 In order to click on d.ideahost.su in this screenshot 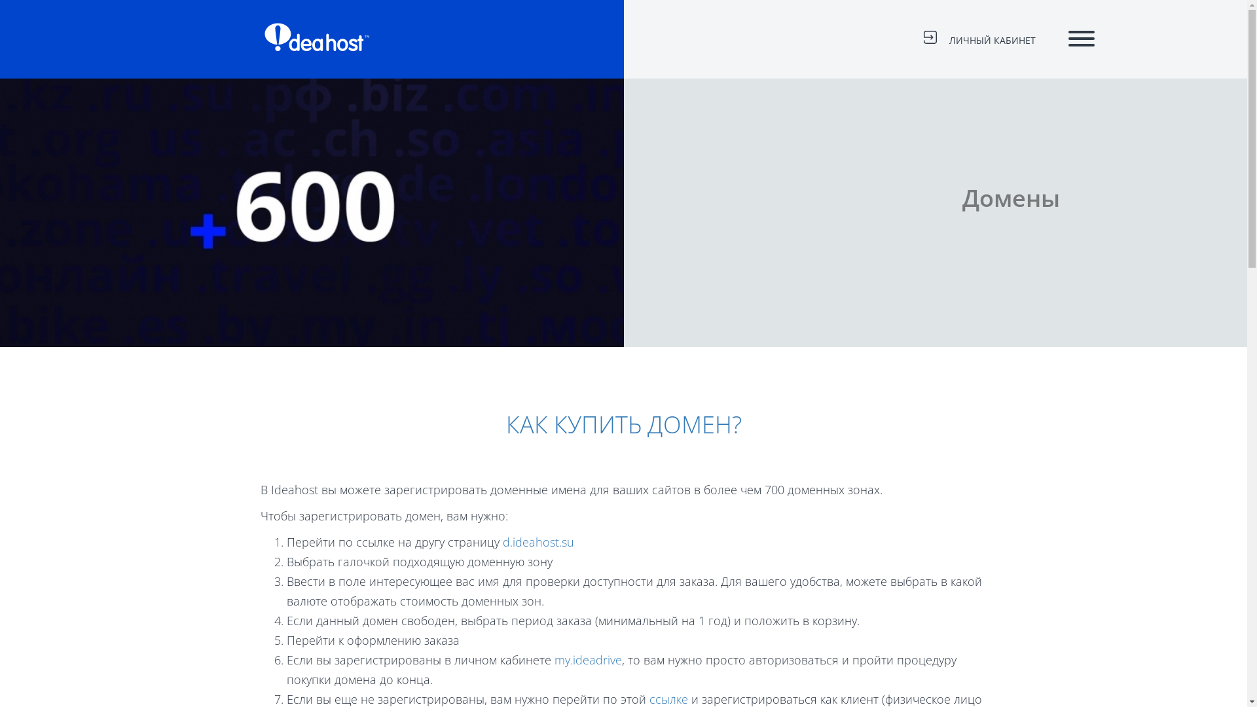, I will do `click(538, 542)`.